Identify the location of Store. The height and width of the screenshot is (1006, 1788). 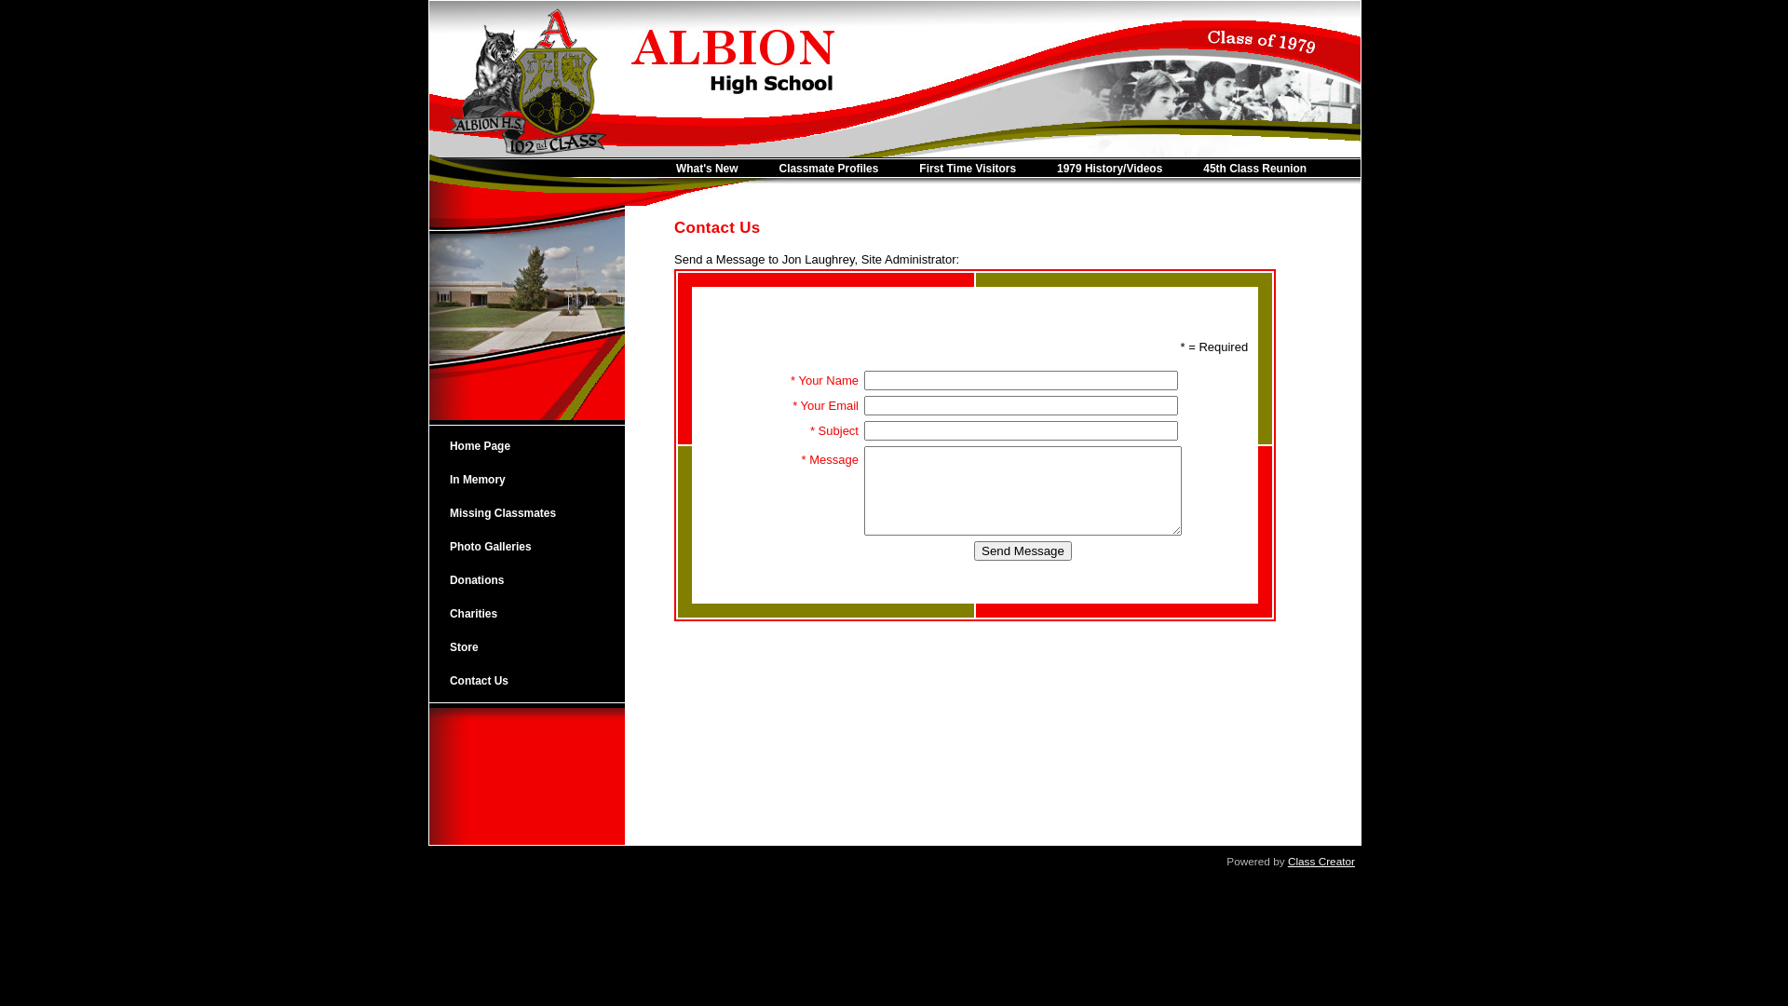
(520, 647).